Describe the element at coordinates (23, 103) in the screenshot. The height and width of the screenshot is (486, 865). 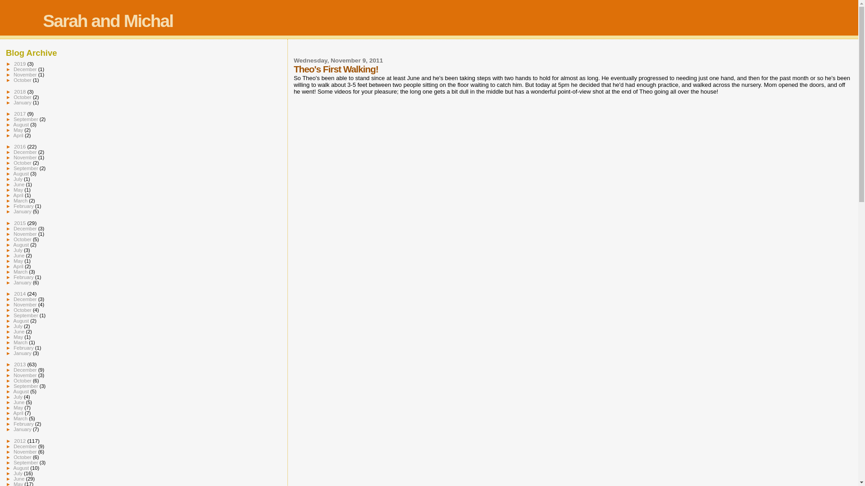
I see `January` at that location.